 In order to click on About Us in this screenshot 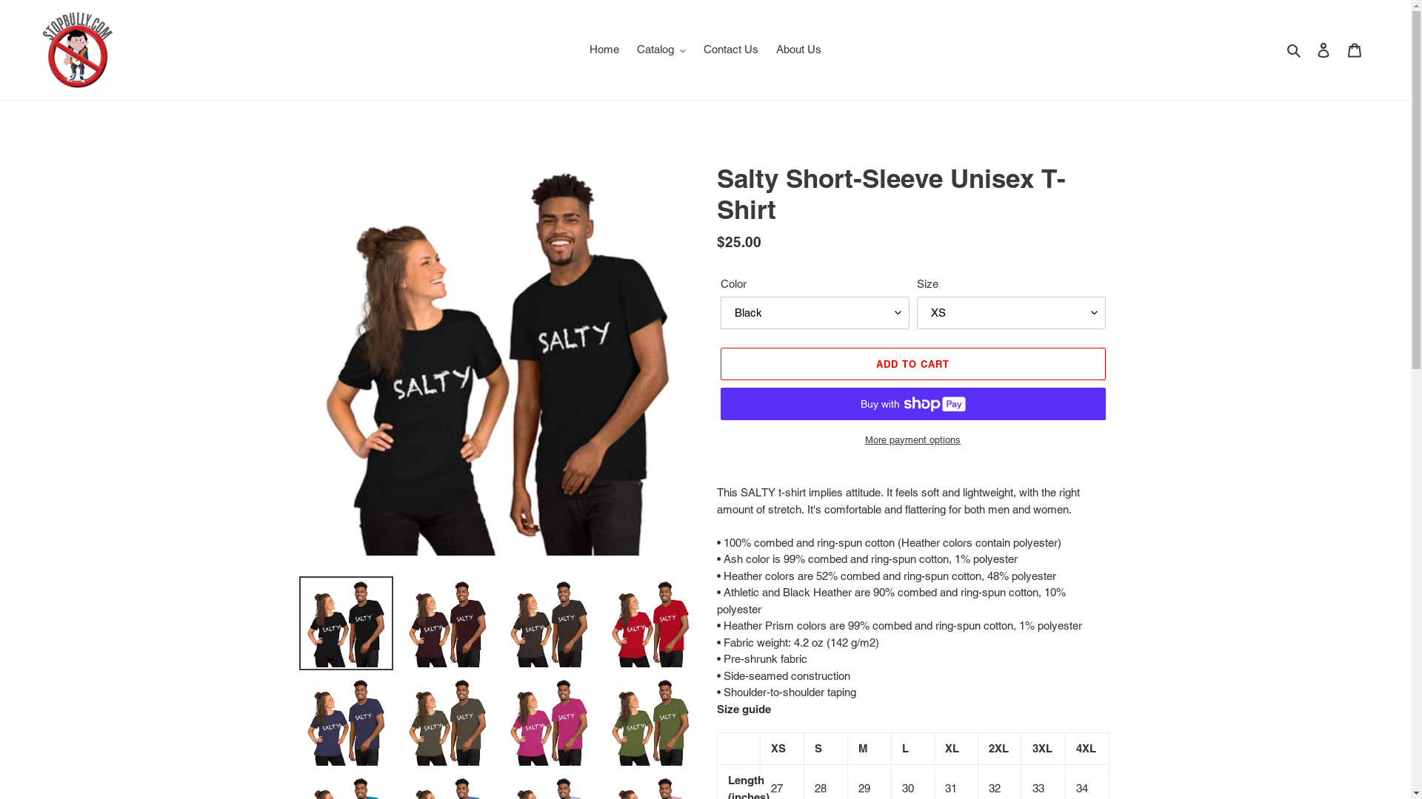, I will do `click(798, 50)`.